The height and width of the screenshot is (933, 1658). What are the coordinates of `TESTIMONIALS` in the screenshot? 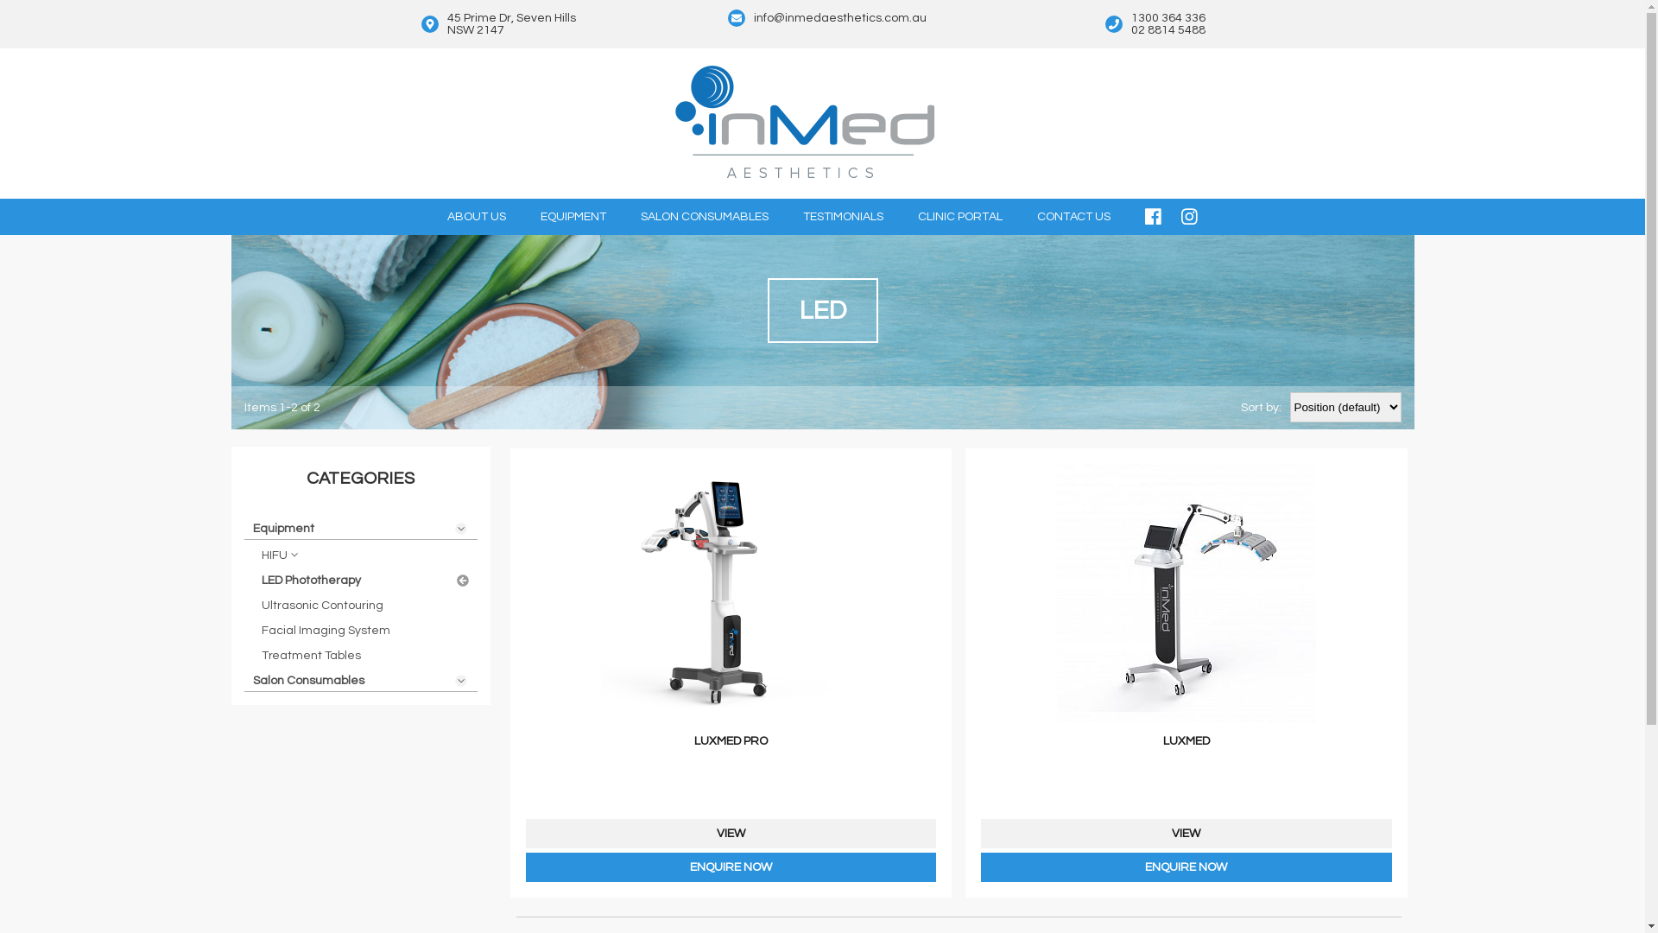 It's located at (843, 217).